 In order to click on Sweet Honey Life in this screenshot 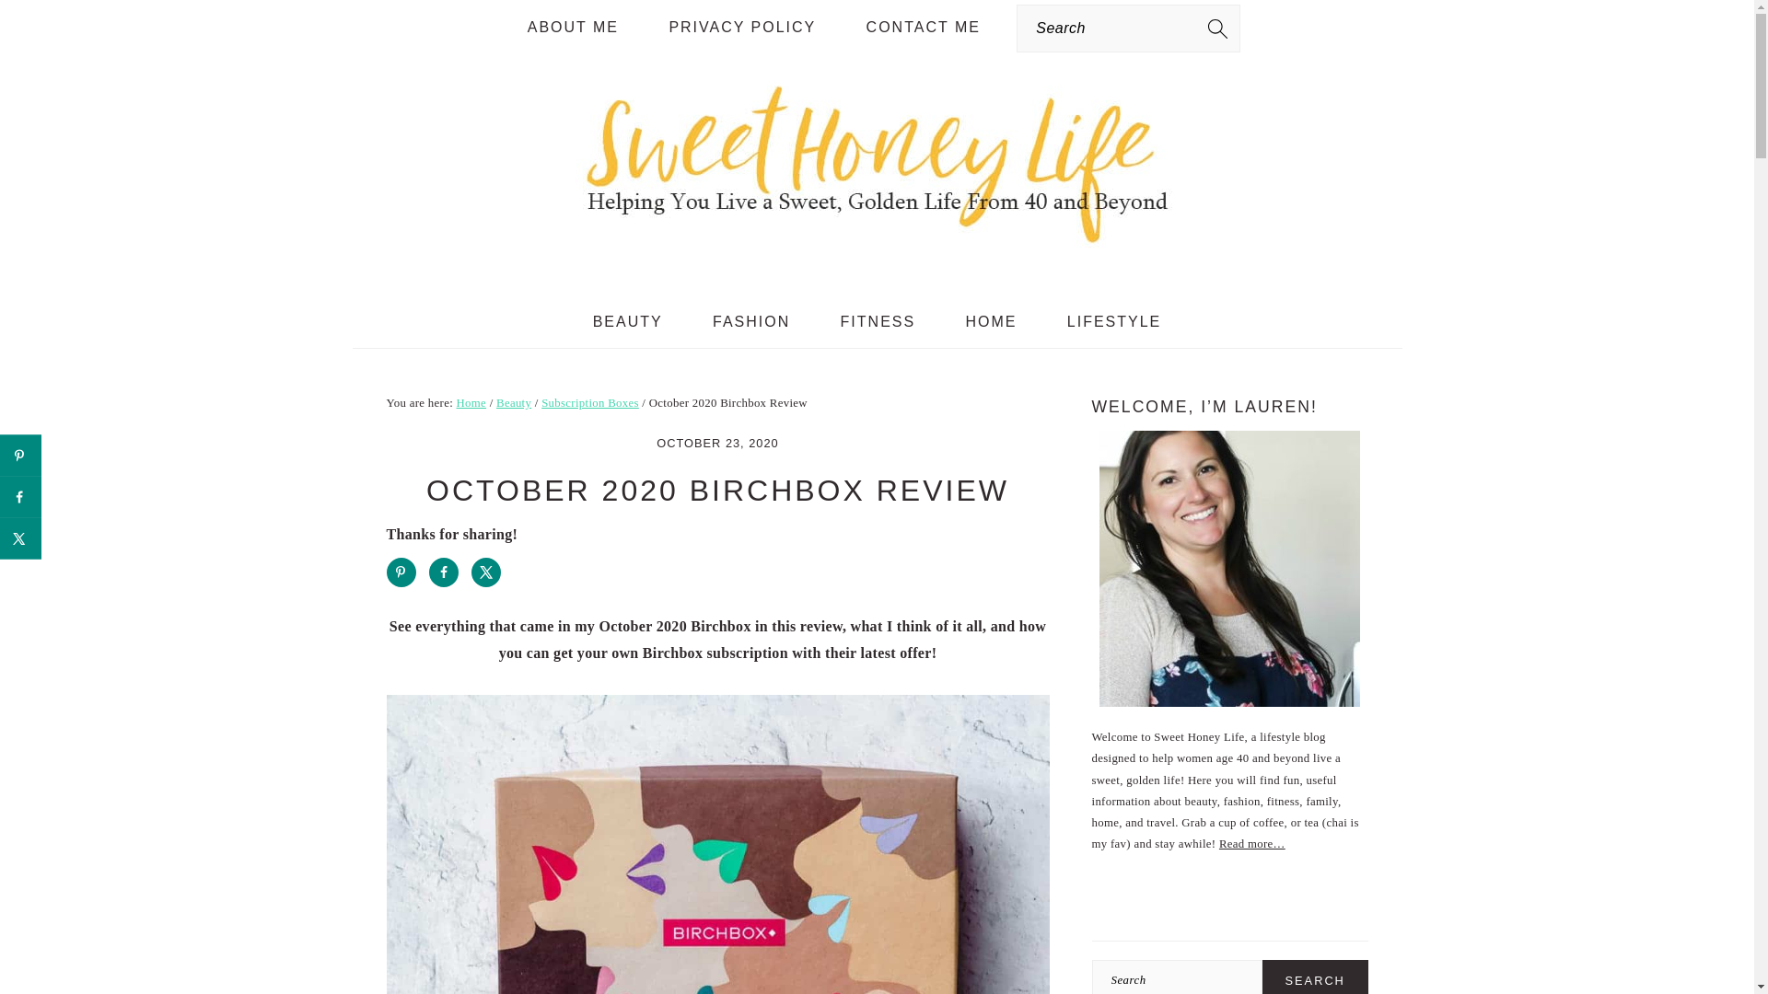, I will do `click(876, 258)`.